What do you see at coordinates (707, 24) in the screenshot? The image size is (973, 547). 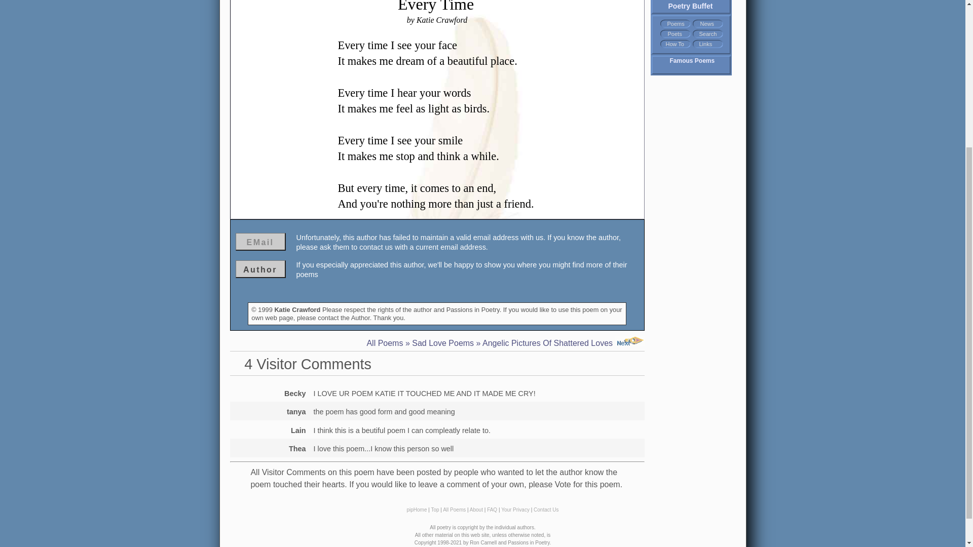 I see `Poetry and Site News` at bounding box center [707, 24].